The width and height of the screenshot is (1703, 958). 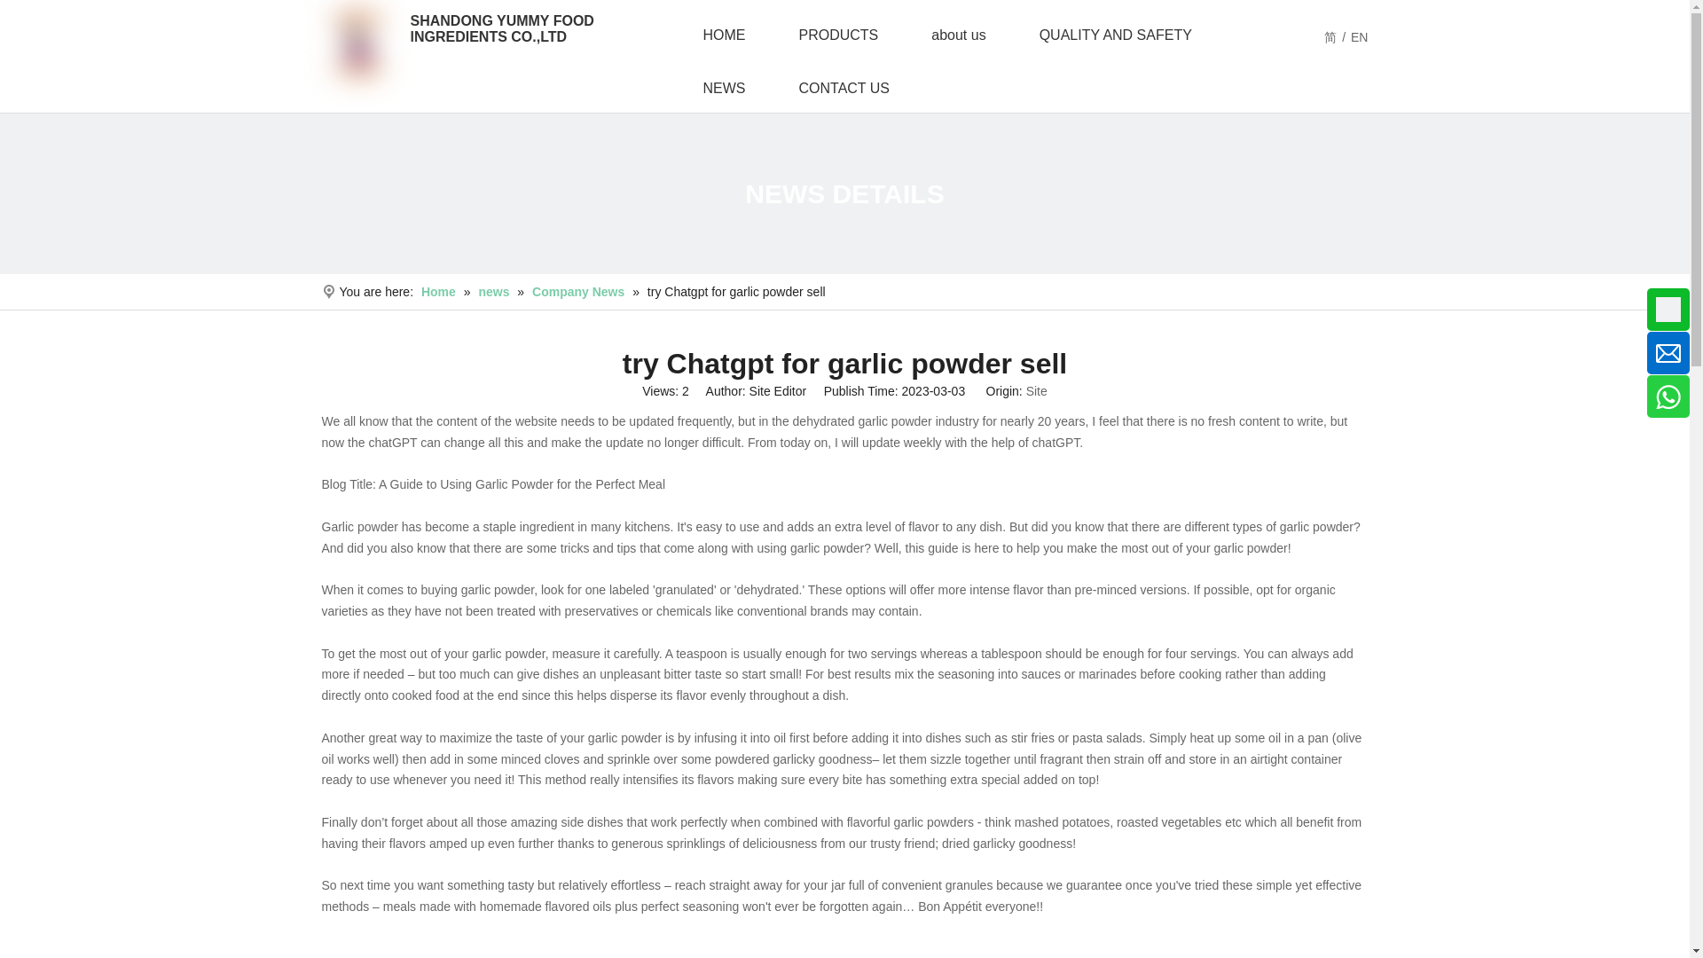 What do you see at coordinates (357, 43) in the screenshot?
I see `Shandong Haode Food Co., Ltd.` at bounding box center [357, 43].